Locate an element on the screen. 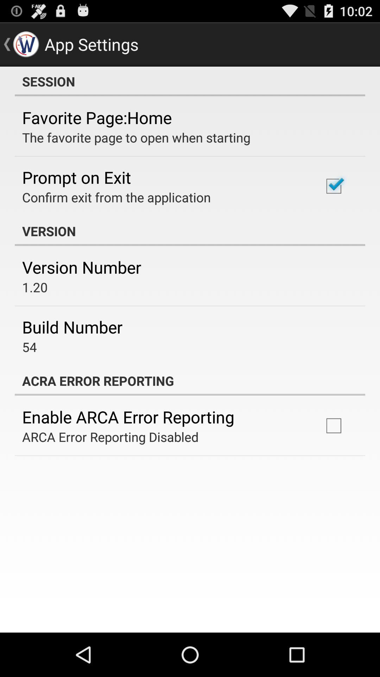 This screenshot has height=677, width=380. swipe until session app is located at coordinates (190, 81).